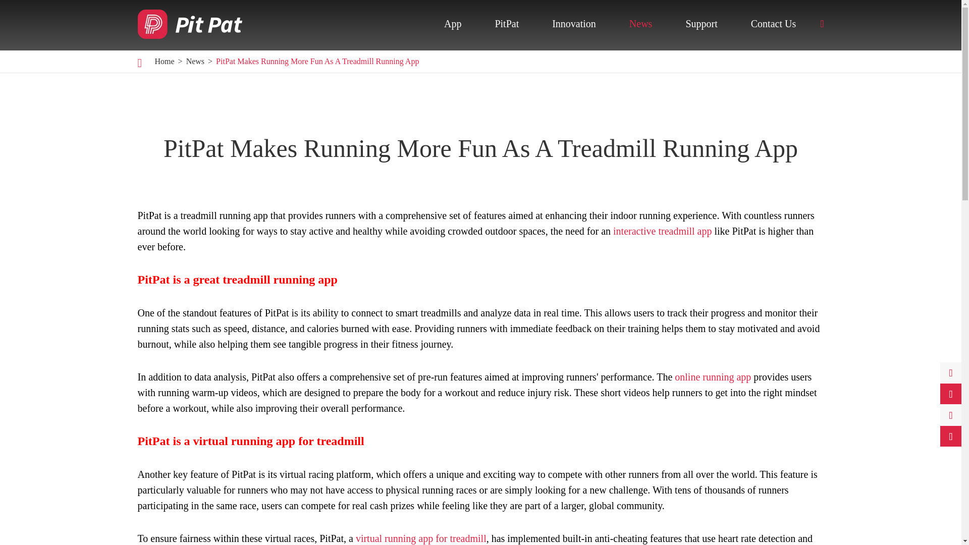 This screenshot has height=545, width=969. What do you see at coordinates (189, 23) in the screenshot?
I see `JOYFIT INC.` at bounding box center [189, 23].